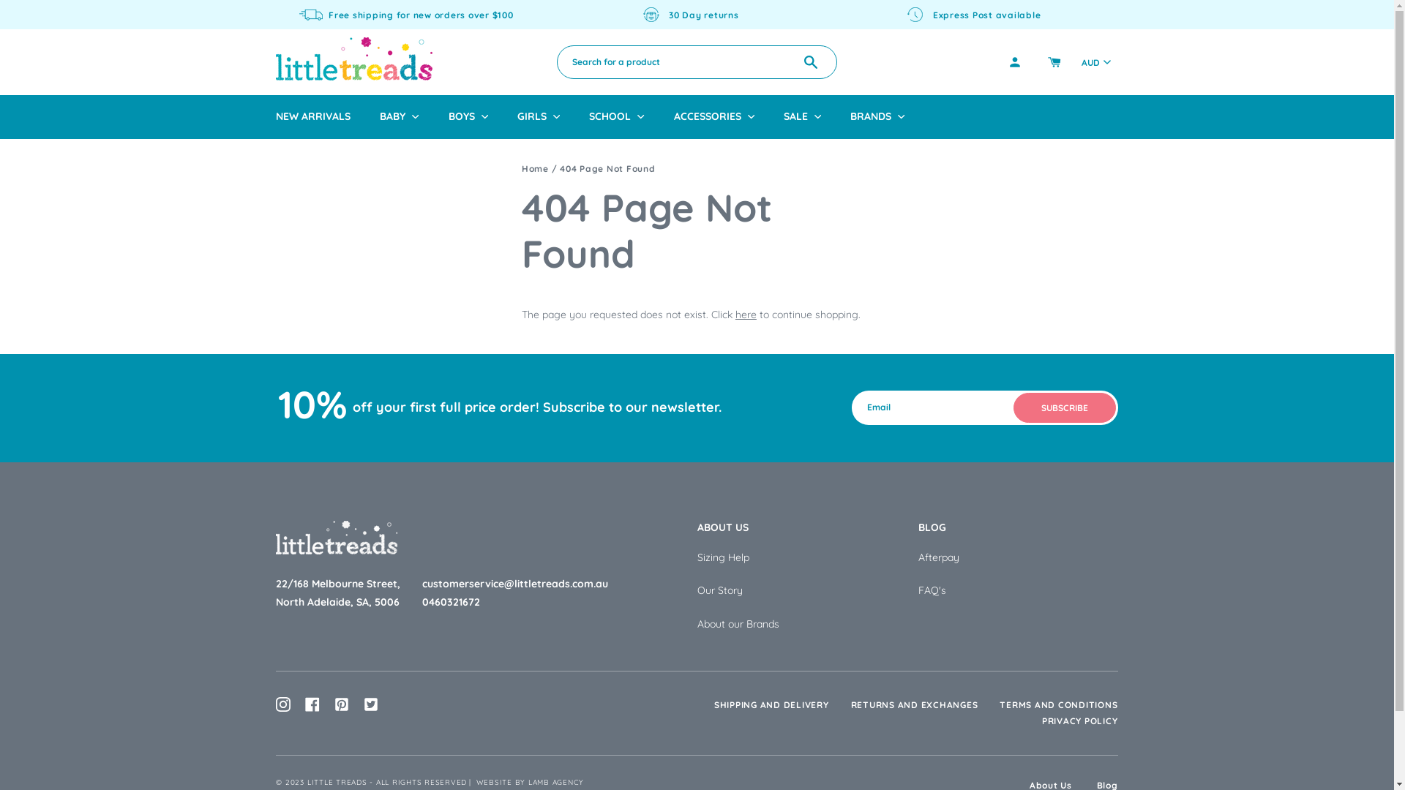 The height and width of the screenshot is (790, 1405). Describe the element at coordinates (796, 527) in the screenshot. I see `ABOUT US` at that location.